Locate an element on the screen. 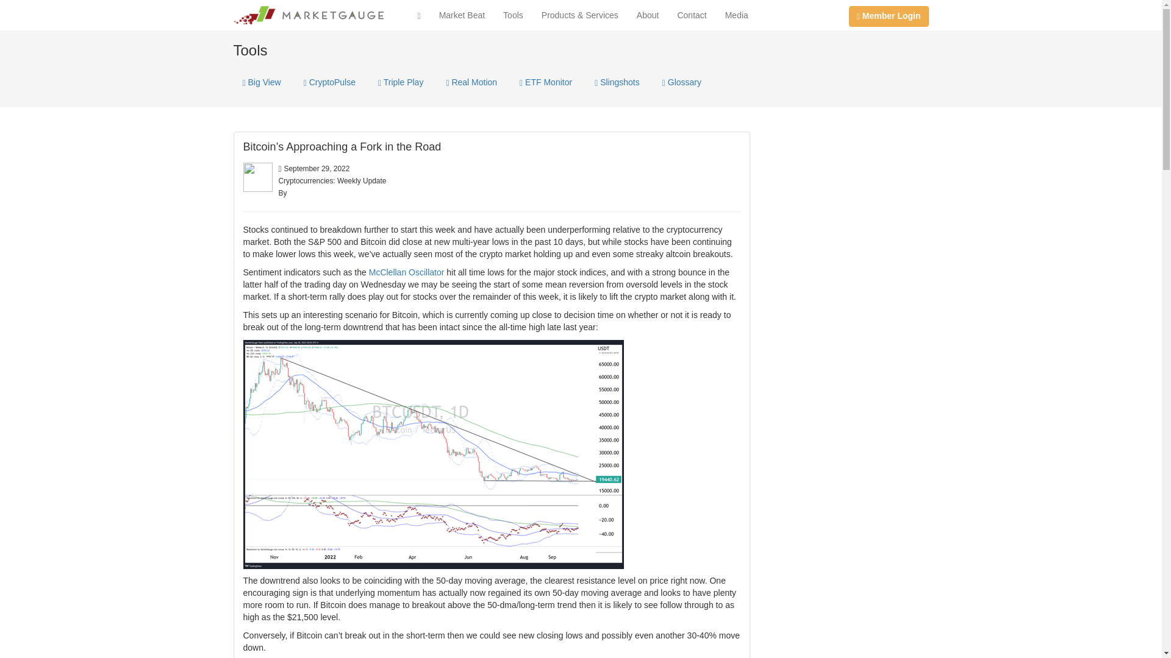 Image resolution: width=1171 pixels, height=658 pixels. About is located at coordinates (648, 15).